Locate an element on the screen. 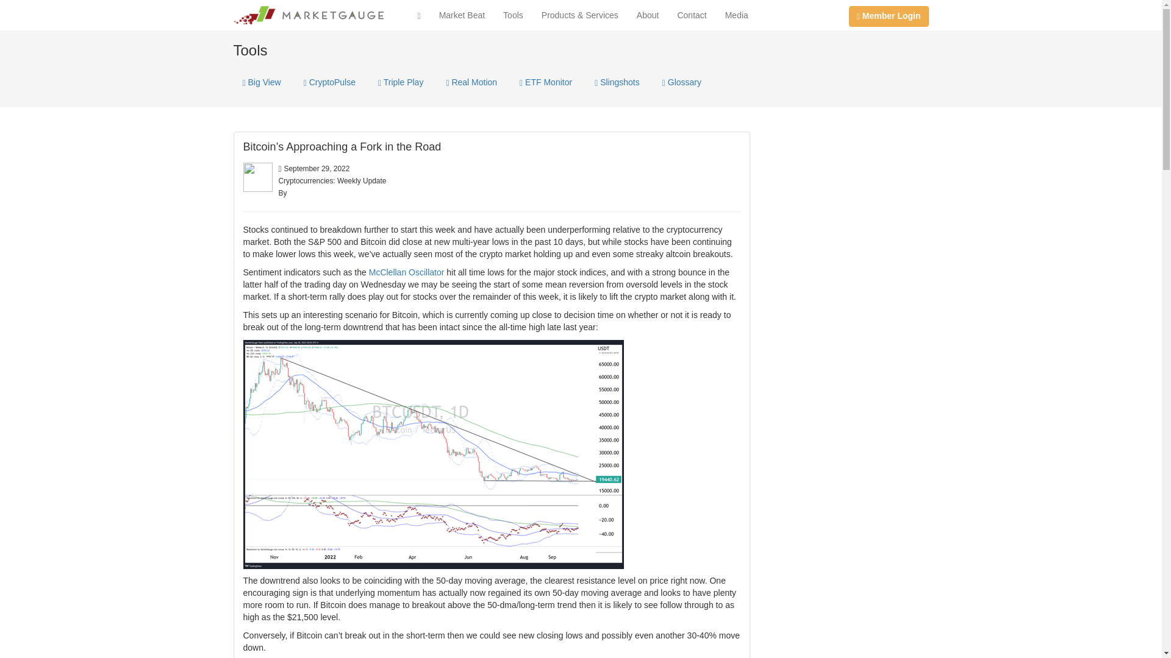 Image resolution: width=1171 pixels, height=658 pixels. About is located at coordinates (648, 15).